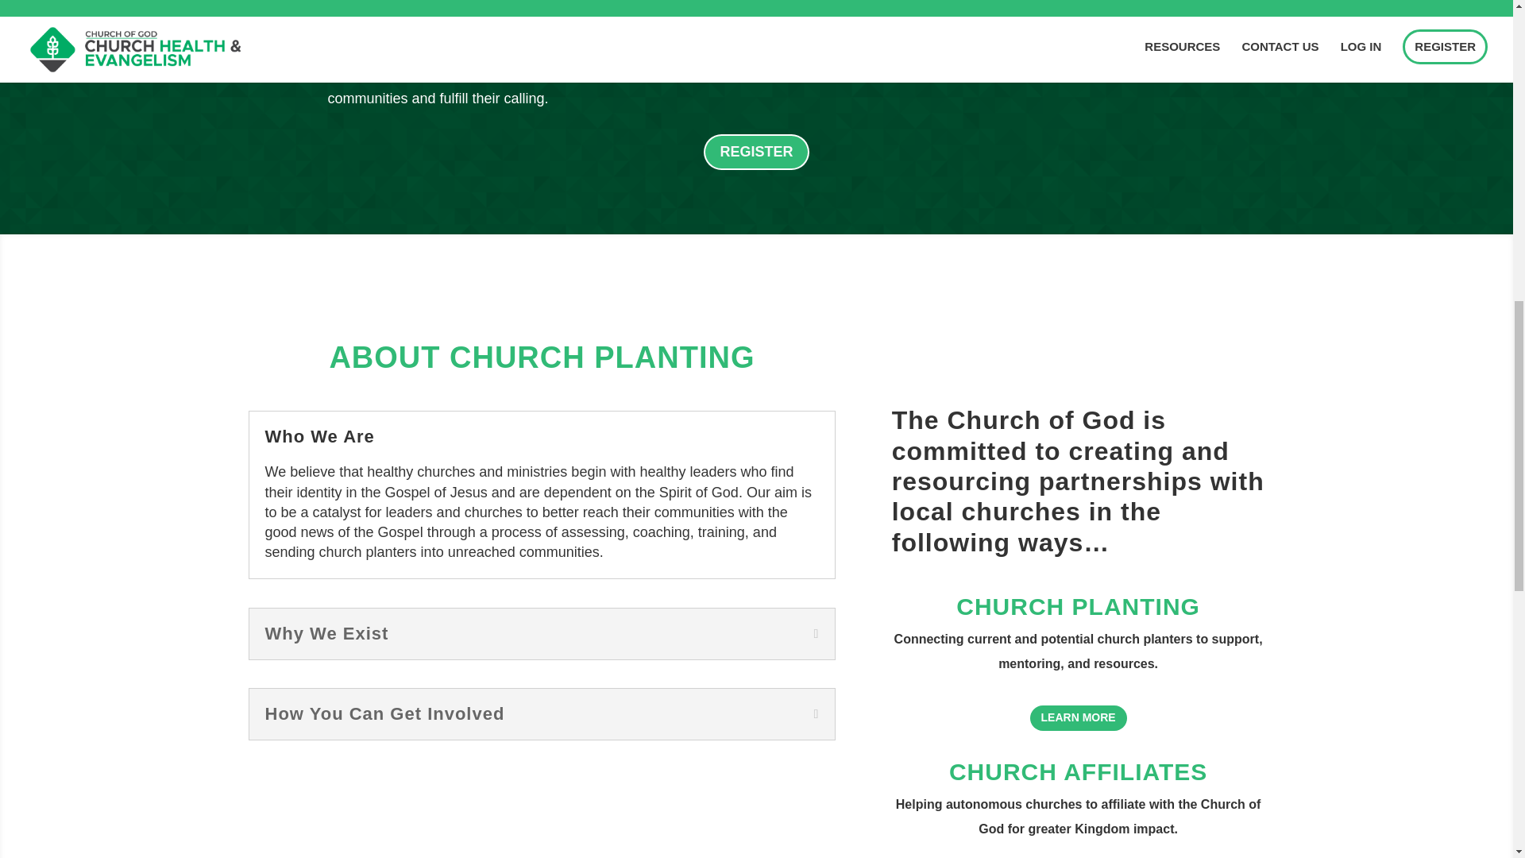  What do you see at coordinates (1078, 606) in the screenshot?
I see `CHURCH PLANTING` at bounding box center [1078, 606].